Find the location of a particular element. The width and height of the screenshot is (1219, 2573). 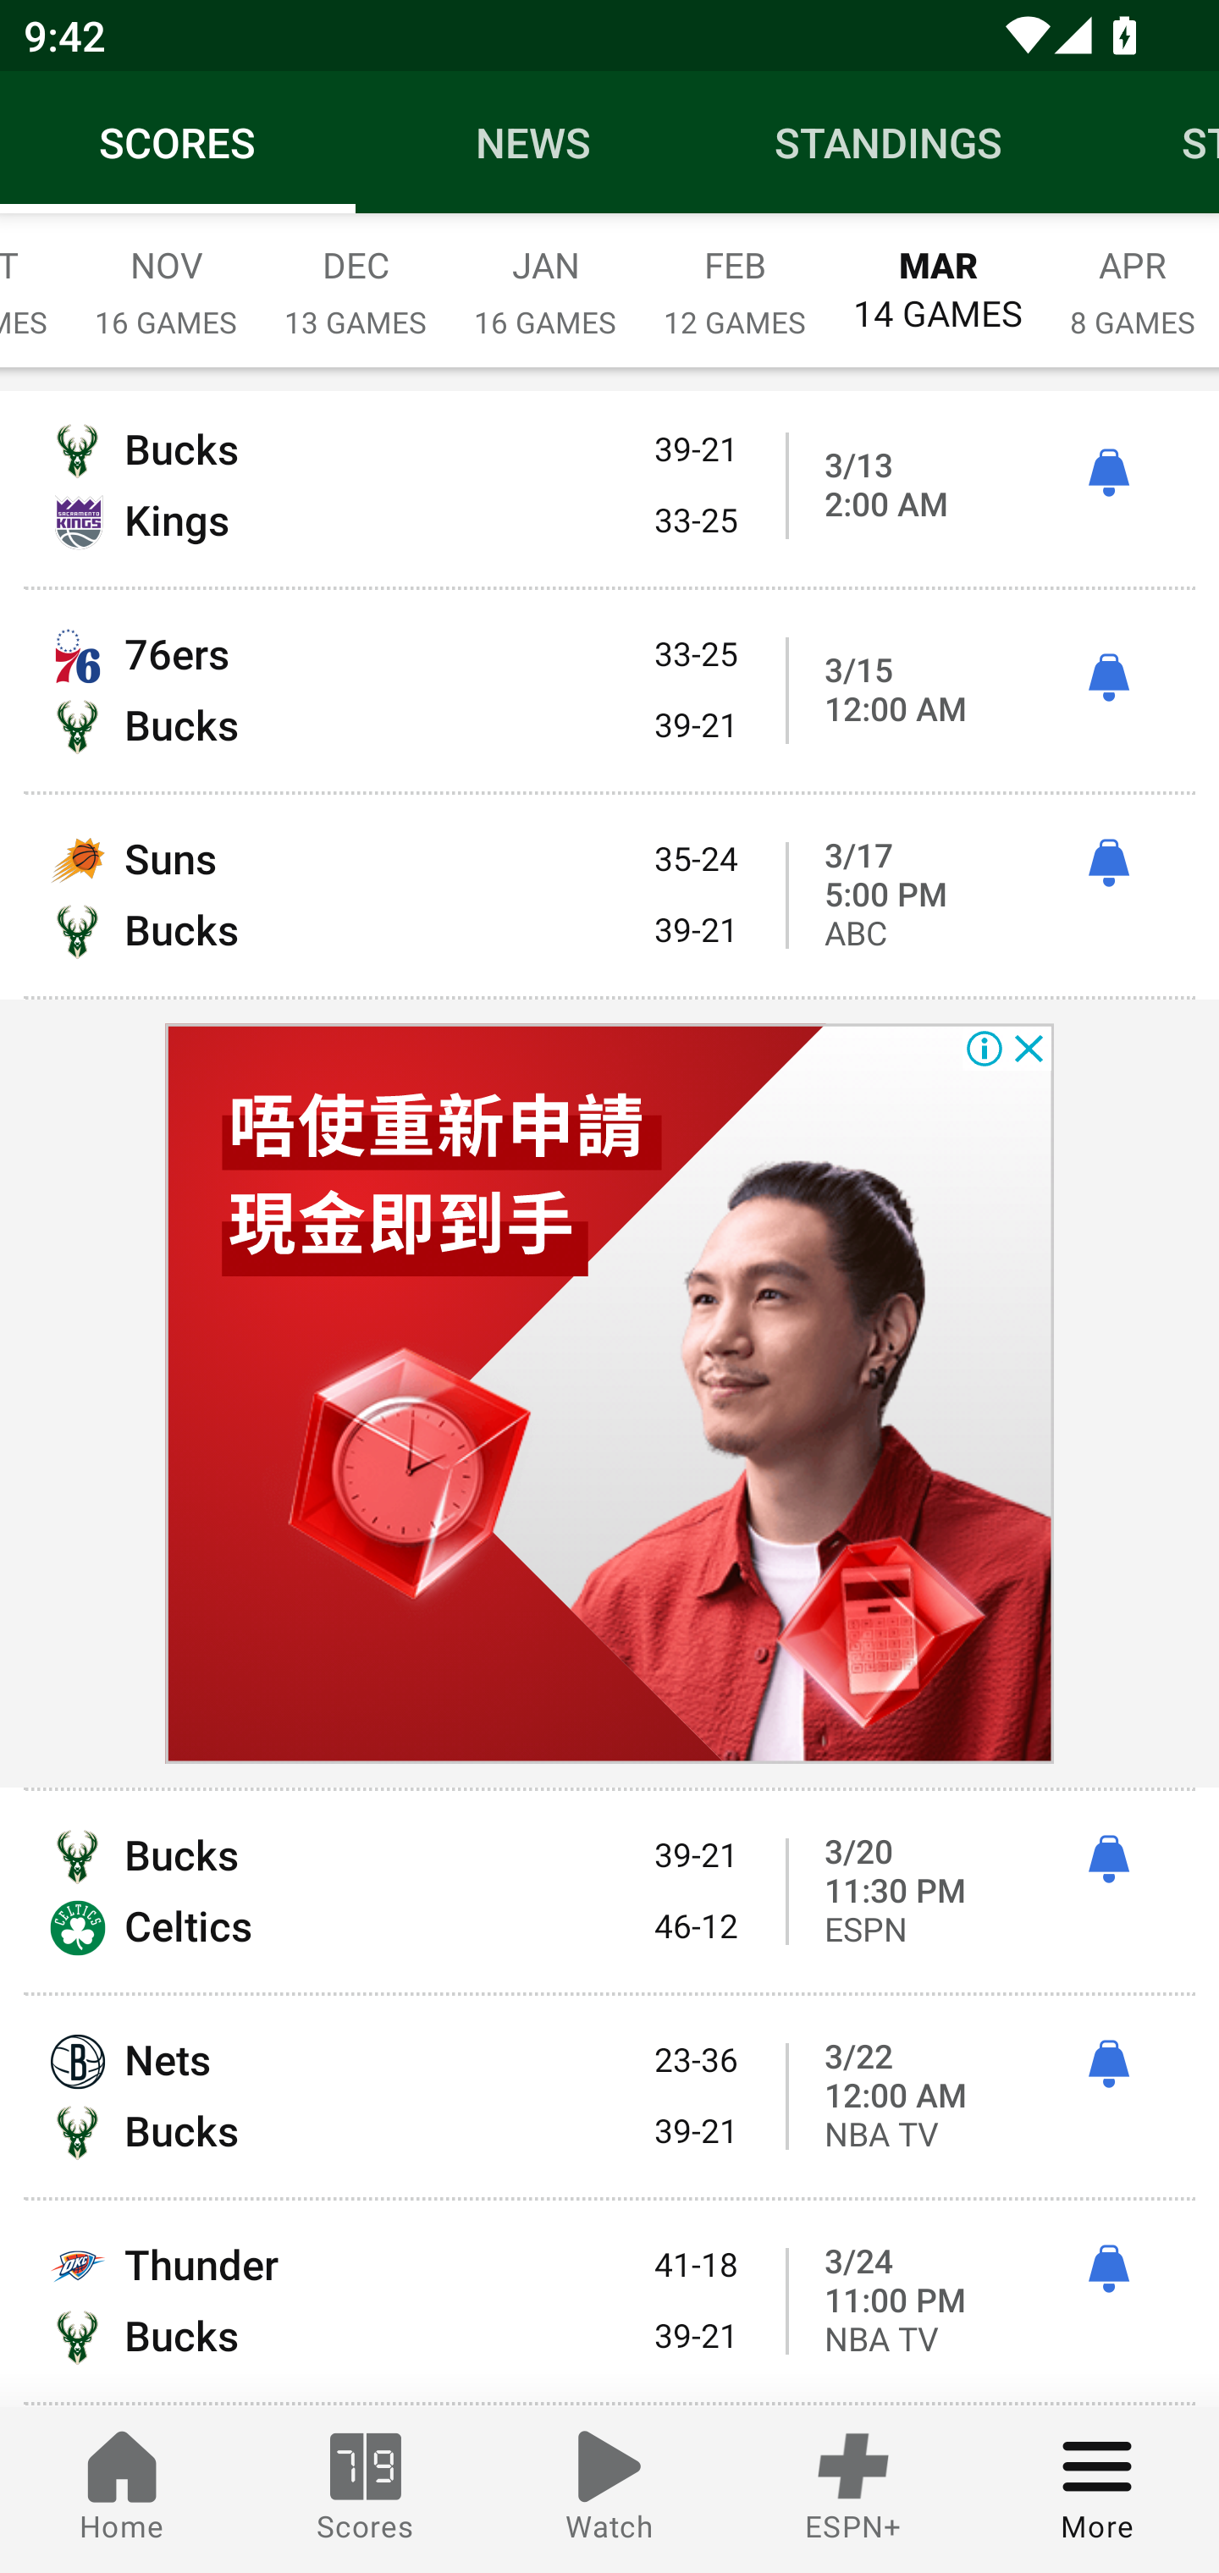

News NEWS is located at coordinates (533, 142).